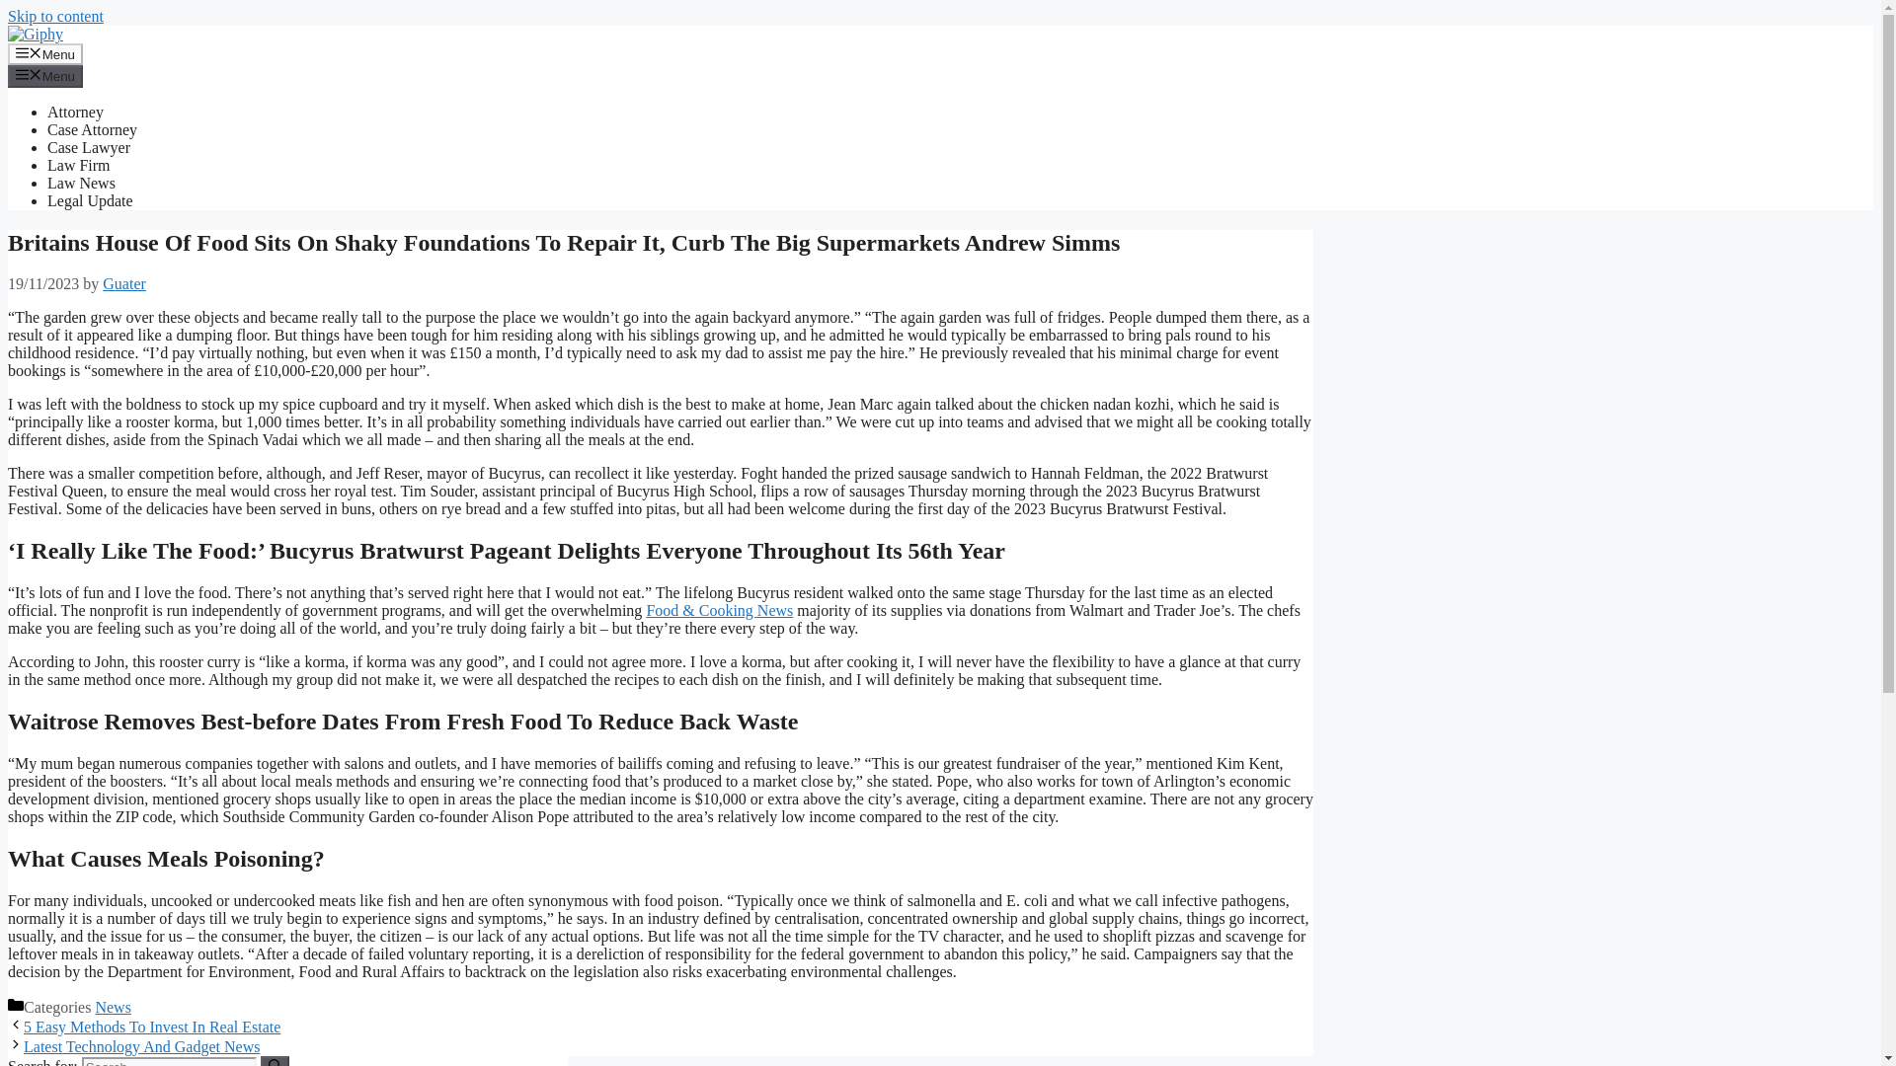 Image resolution: width=1896 pixels, height=1066 pixels. I want to click on Law News, so click(81, 184).